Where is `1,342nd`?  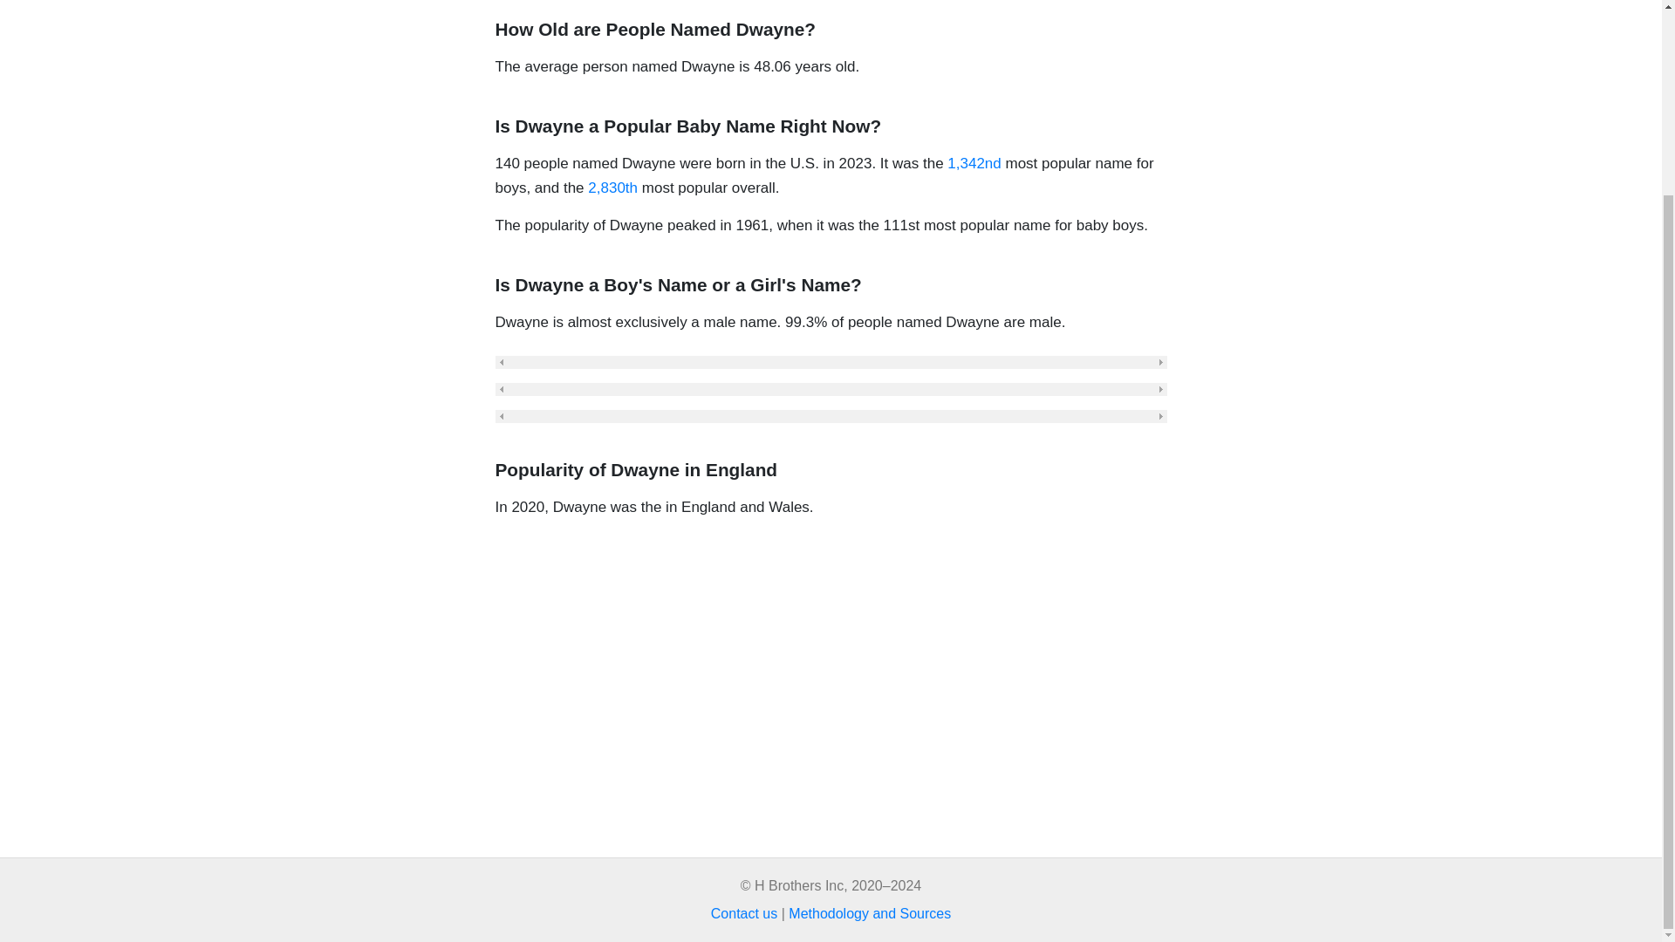
1,342nd is located at coordinates (974, 163).